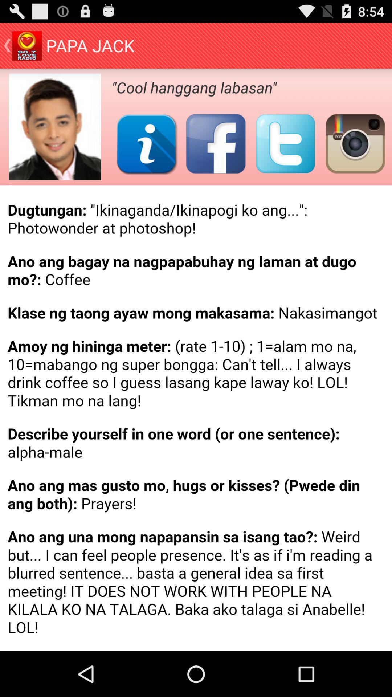 This screenshot has width=392, height=697. What do you see at coordinates (196, 418) in the screenshot?
I see `details` at bounding box center [196, 418].